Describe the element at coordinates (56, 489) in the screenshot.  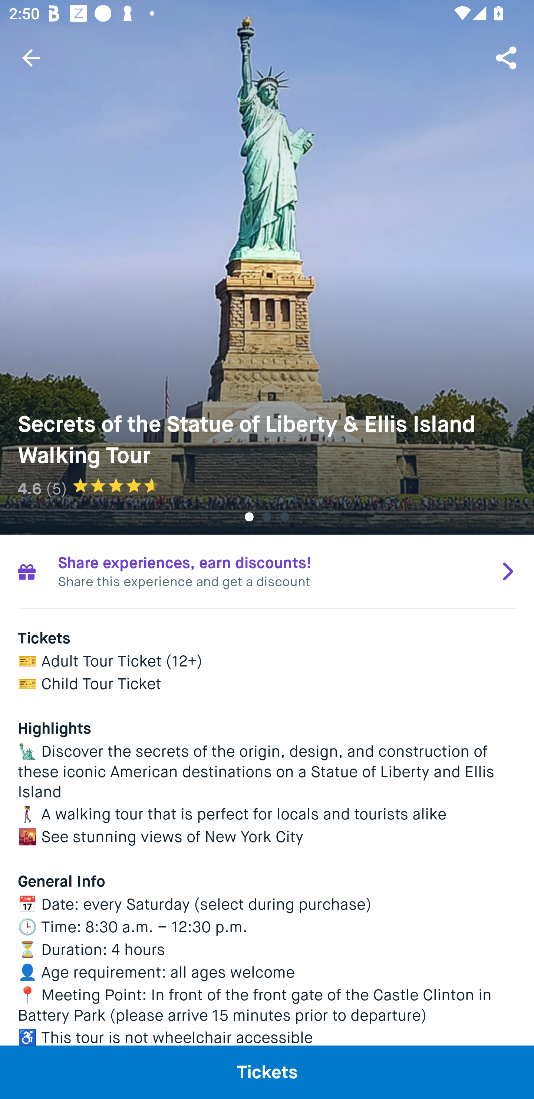
I see `(5)` at that location.